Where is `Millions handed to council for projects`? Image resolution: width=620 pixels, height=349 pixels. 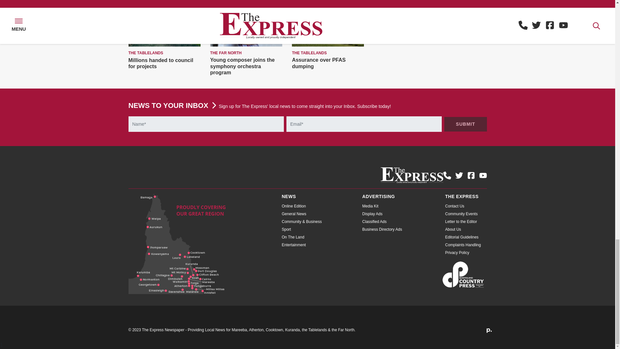 Millions handed to council for projects is located at coordinates (161, 63).